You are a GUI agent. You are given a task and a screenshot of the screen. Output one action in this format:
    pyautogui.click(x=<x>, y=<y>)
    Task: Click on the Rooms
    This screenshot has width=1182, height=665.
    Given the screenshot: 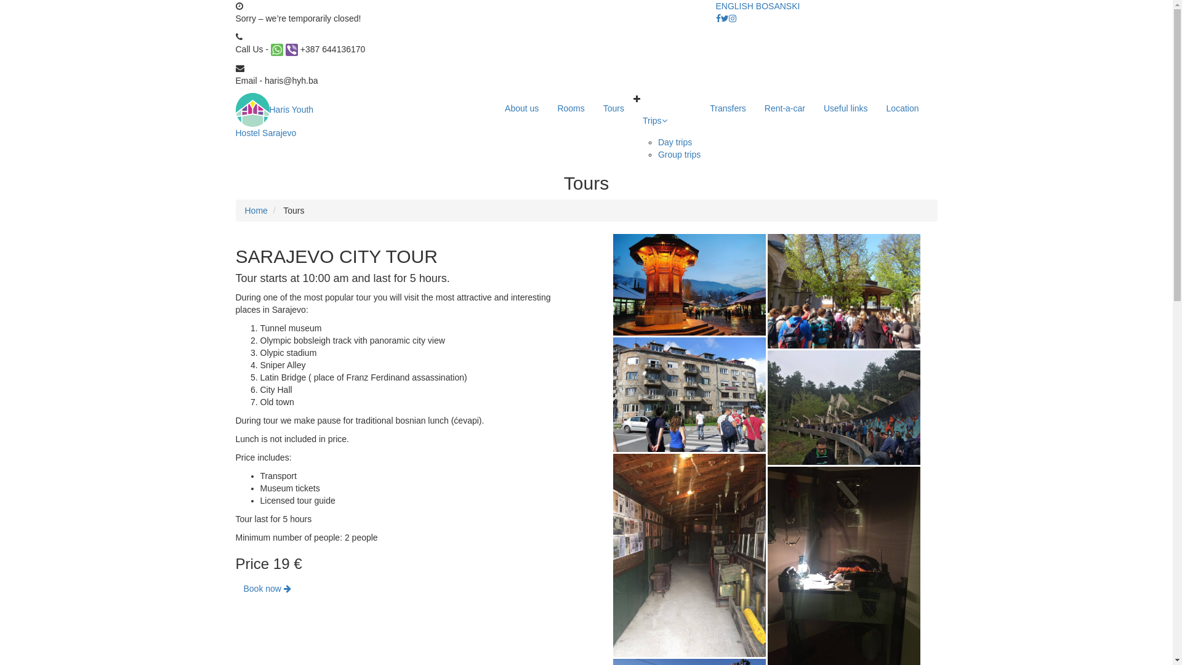 What is the action you would take?
    pyautogui.click(x=571, y=108)
    